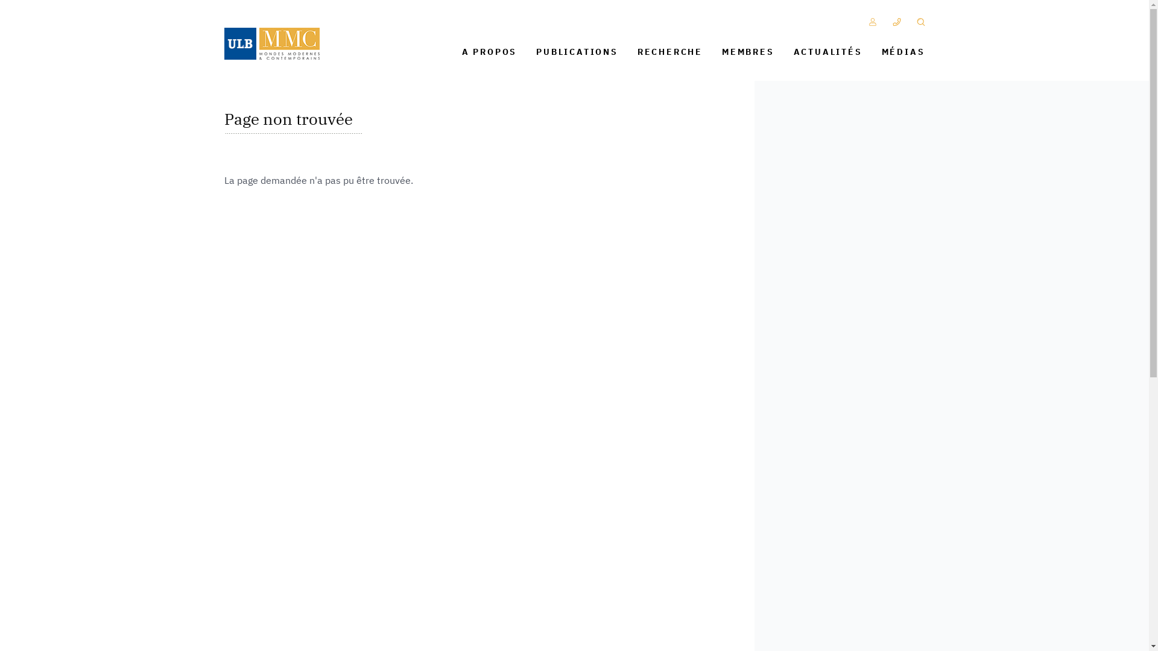 Image resolution: width=1158 pixels, height=651 pixels. What do you see at coordinates (577, 52) in the screenshot?
I see `PUBLICATIONS` at bounding box center [577, 52].